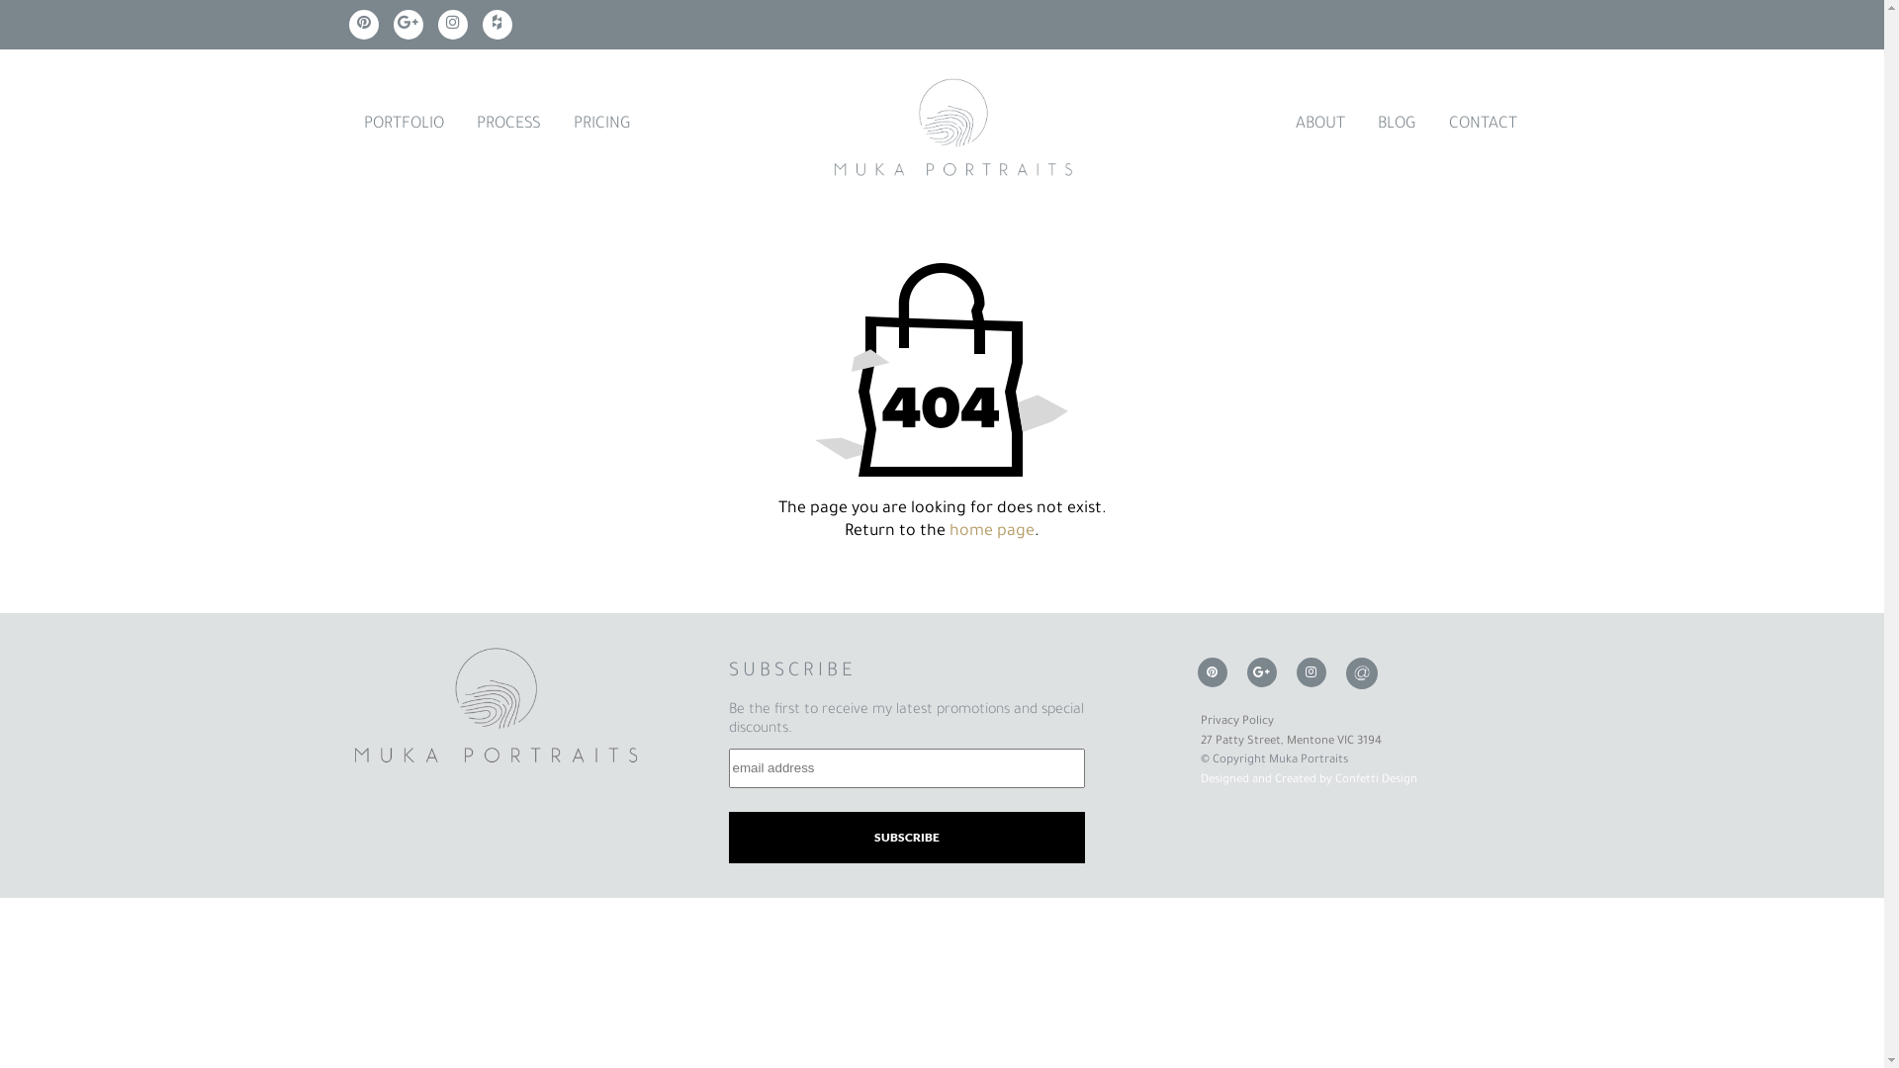 The height and width of the screenshot is (1068, 1899). What do you see at coordinates (1397, 125) in the screenshot?
I see `BLOG` at bounding box center [1397, 125].